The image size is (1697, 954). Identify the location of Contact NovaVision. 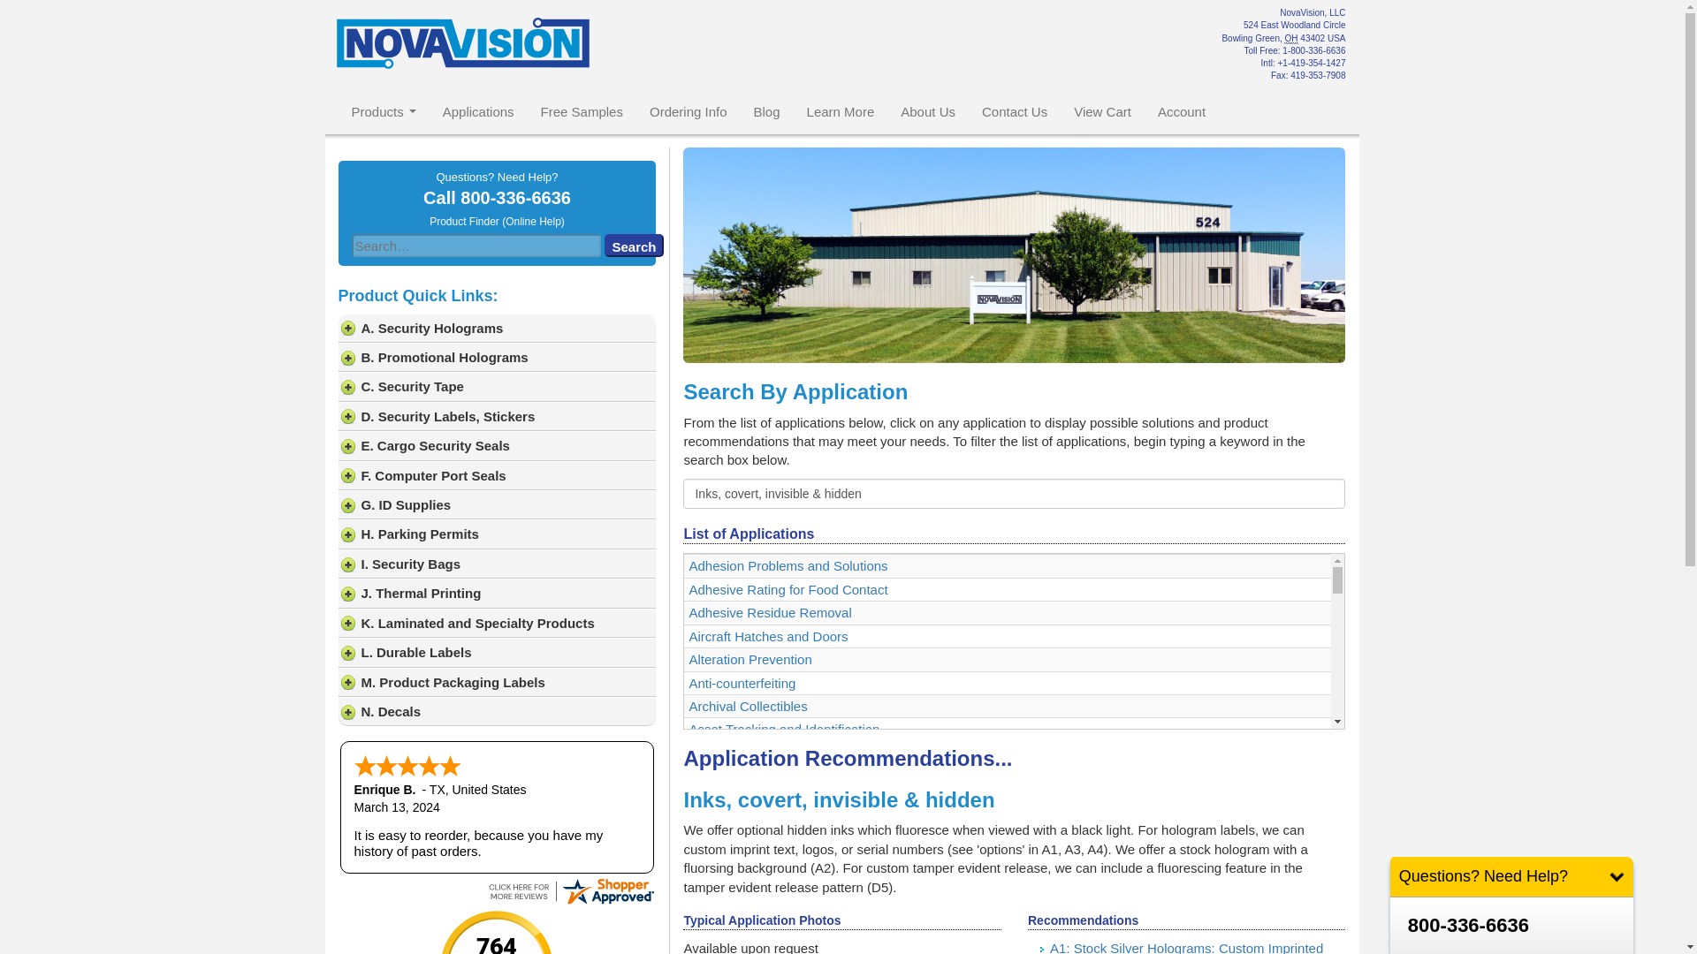
(1015, 111).